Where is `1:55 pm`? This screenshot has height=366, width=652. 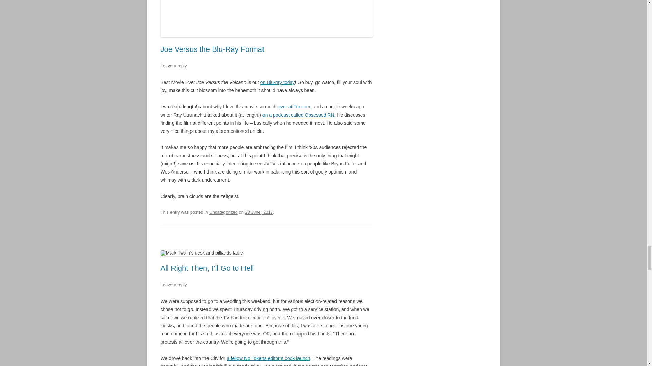 1:55 pm is located at coordinates (259, 212).